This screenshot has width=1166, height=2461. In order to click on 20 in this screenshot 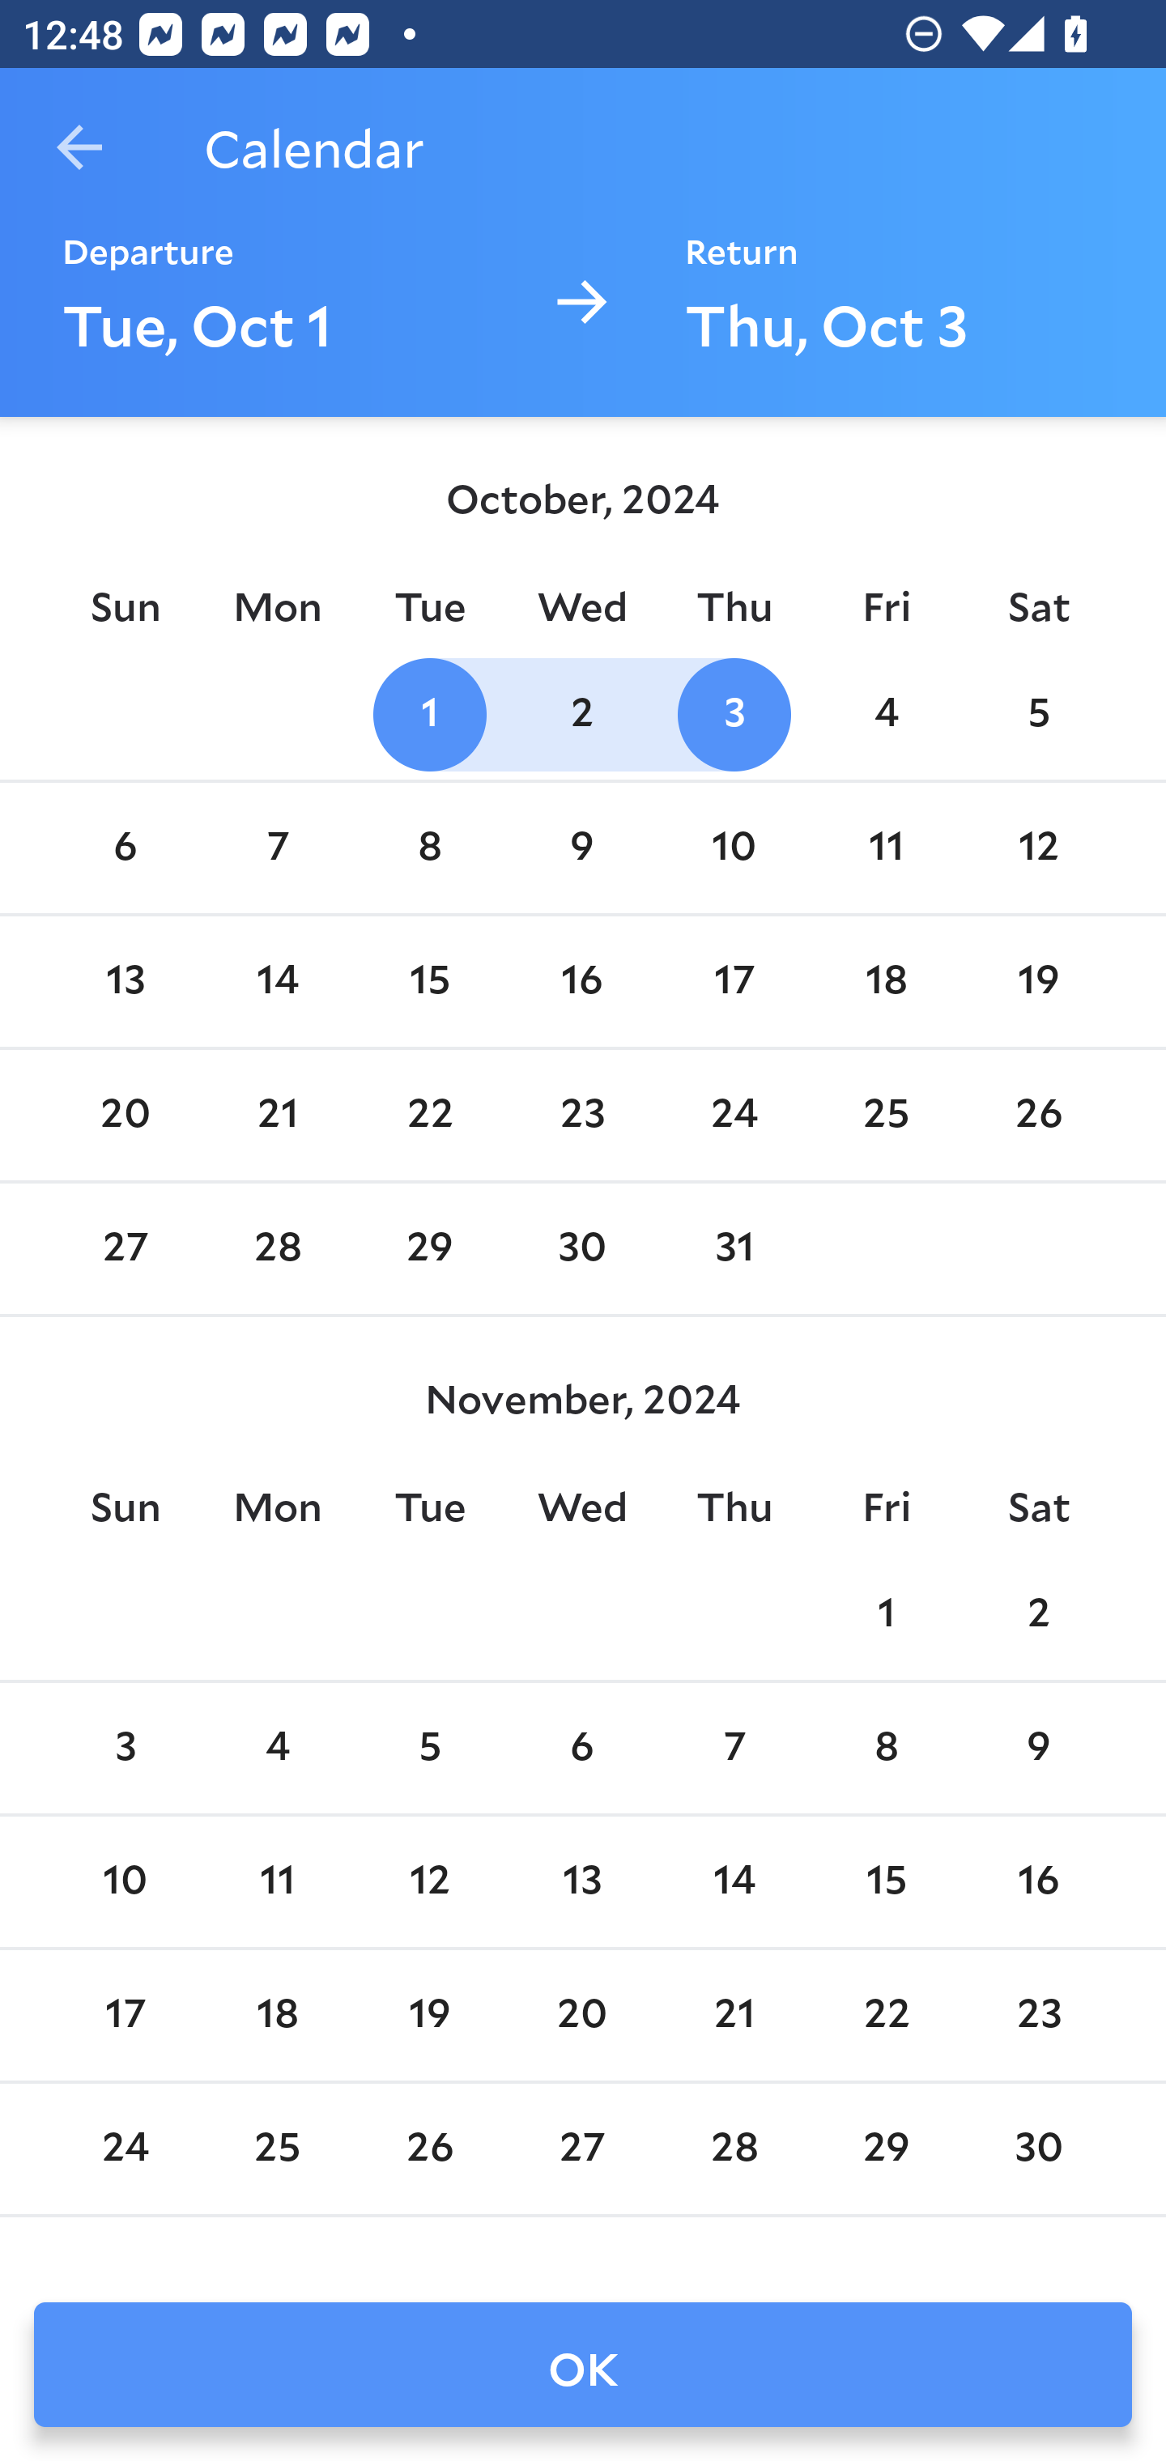, I will do `click(125, 1115)`.